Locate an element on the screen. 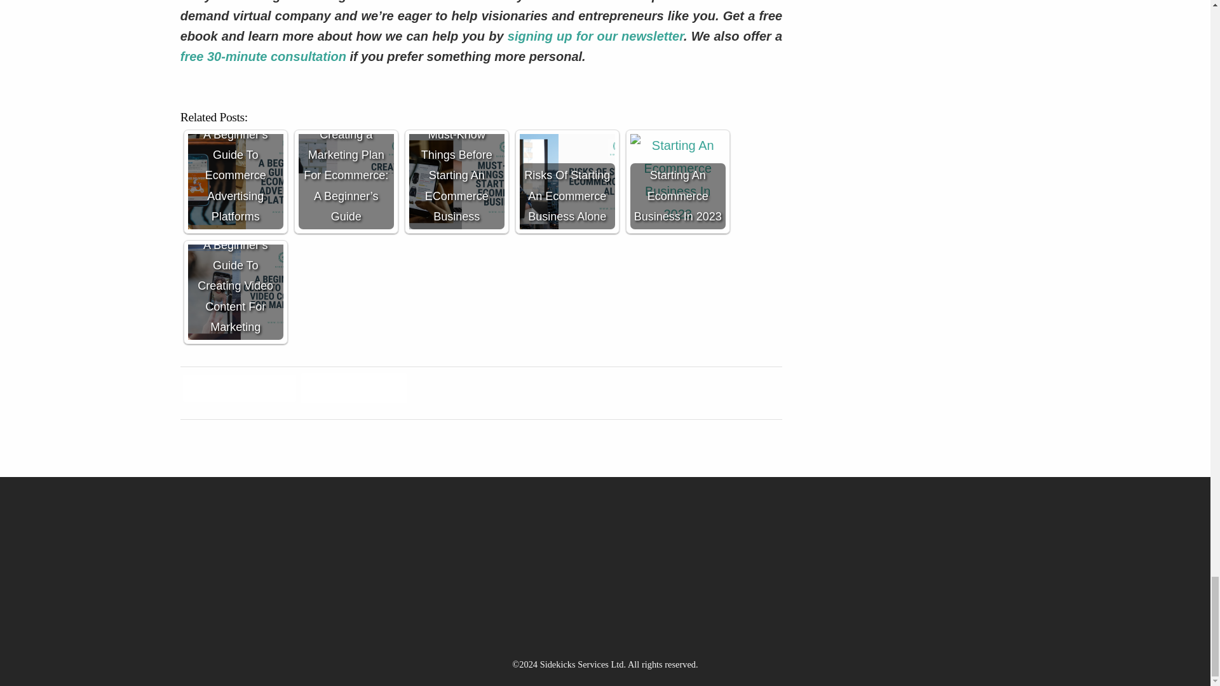 This screenshot has width=1220, height=686. signing up for our newsletter is located at coordinates (593, 36).